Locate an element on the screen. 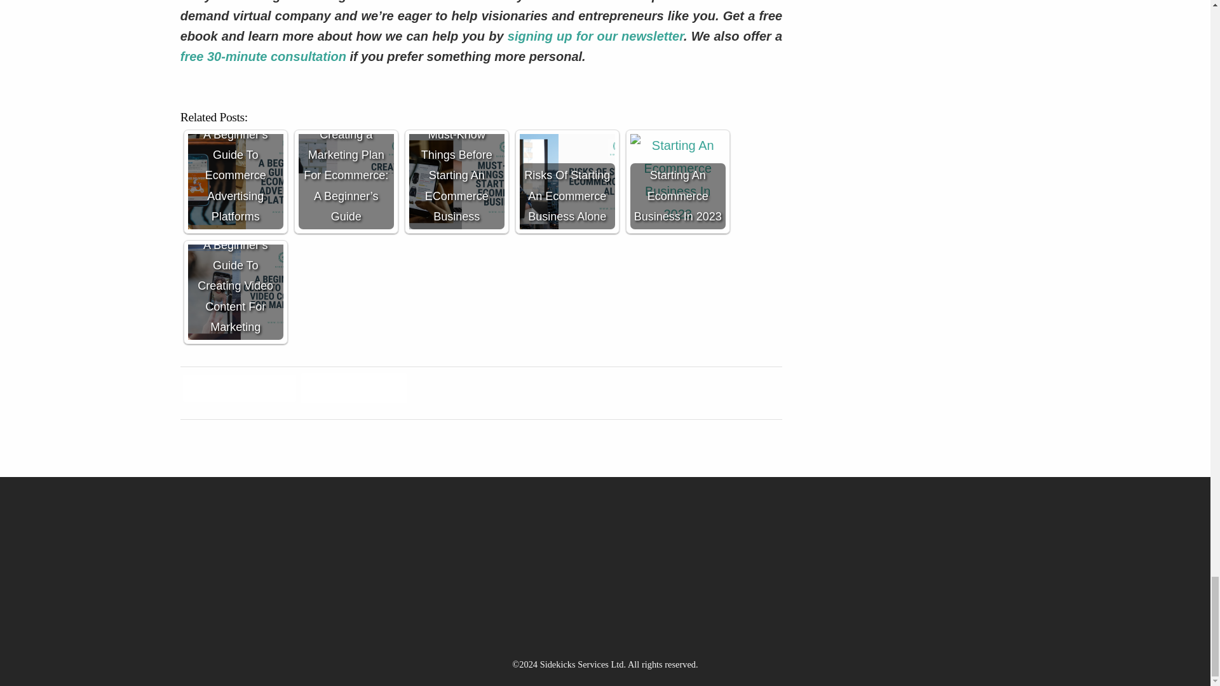 This screenshot has width=1220, height=686. signing up for our newsletter is located at coordinates (593, 36).